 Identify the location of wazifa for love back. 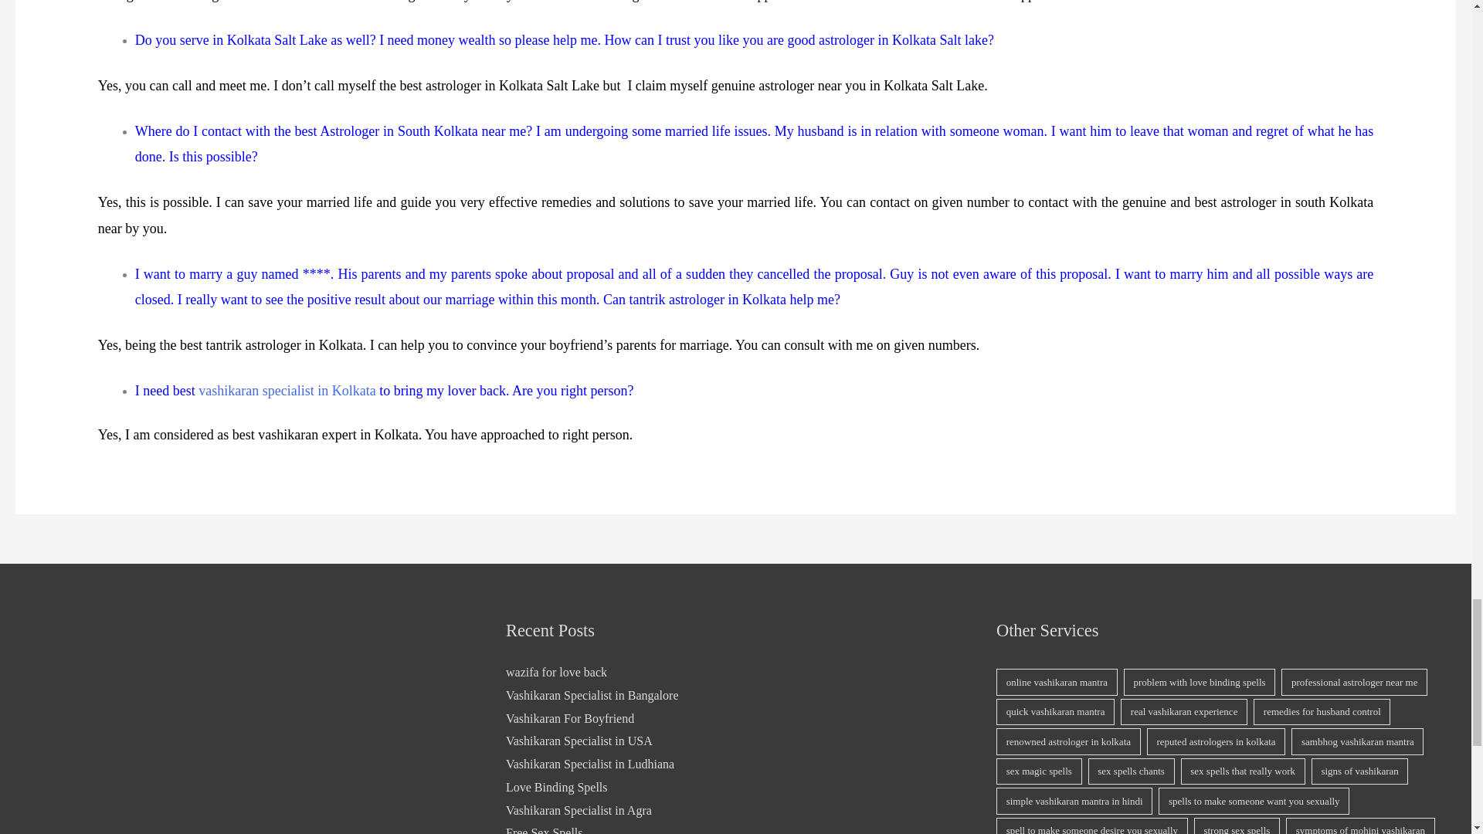
(556, 672).